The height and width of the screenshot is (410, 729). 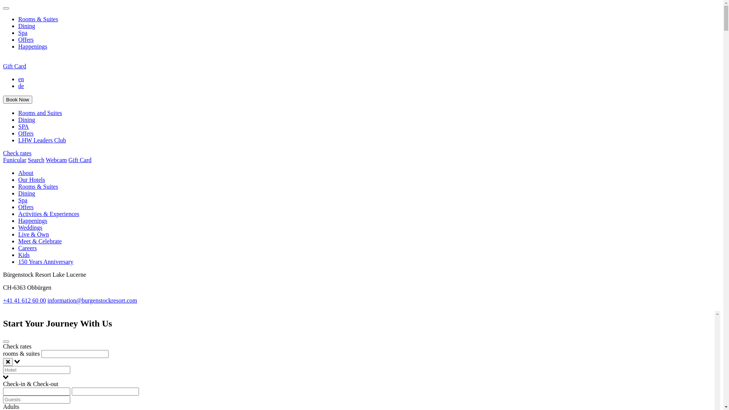 What do you see at coordinates (24, 301) in the screenshot?
I see `+41 41 612 60 00` at bounding box center [24, 301].